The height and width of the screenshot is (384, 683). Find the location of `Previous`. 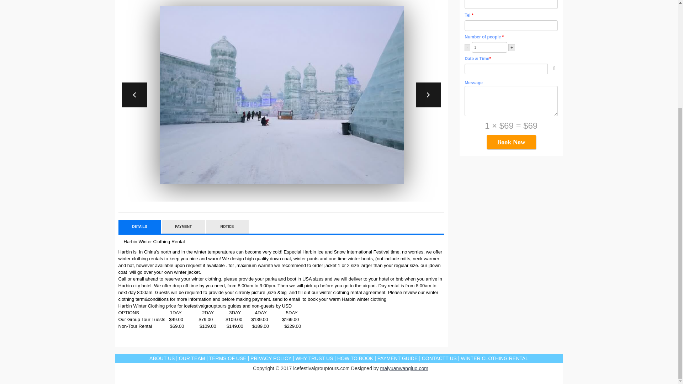

Previous is located at coordinates (134, 95).